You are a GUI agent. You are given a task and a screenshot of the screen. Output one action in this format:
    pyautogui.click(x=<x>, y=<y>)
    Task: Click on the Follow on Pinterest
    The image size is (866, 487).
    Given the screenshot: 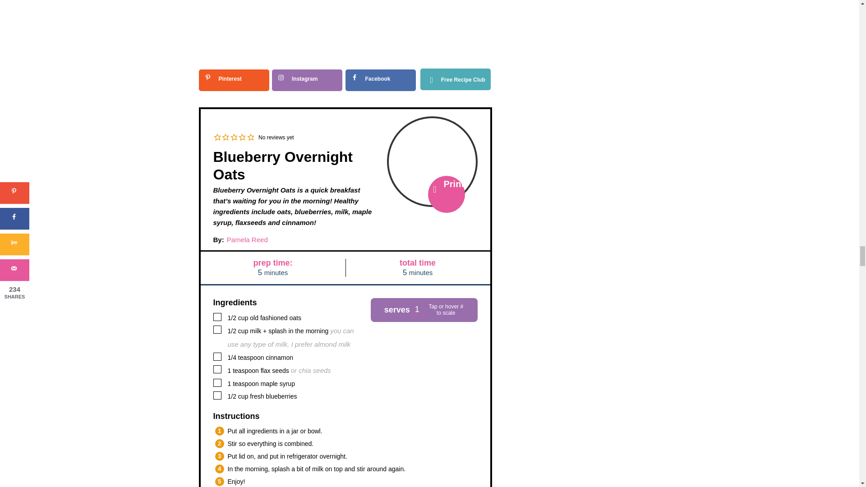 What is the action you would take?
    pyautogui.click(x=233, y=80)
    